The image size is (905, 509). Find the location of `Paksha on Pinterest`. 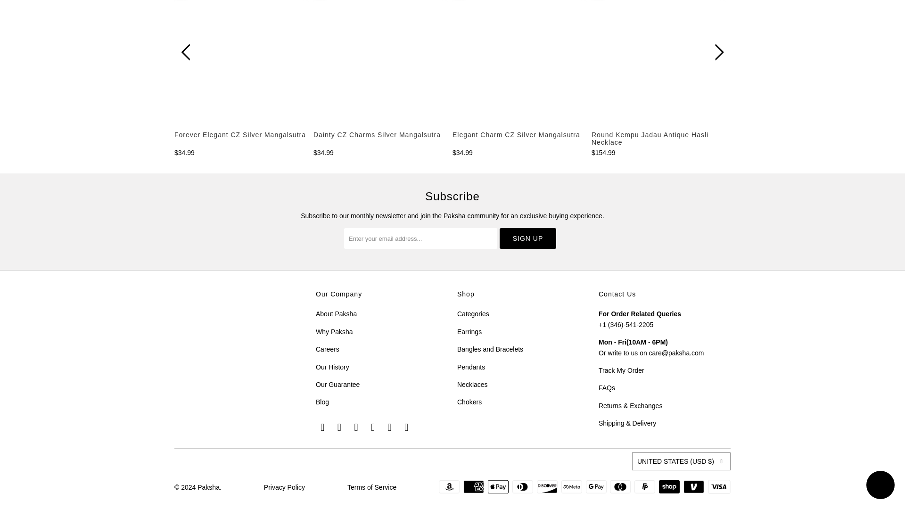

Paksha on Pinterest is located at coordinates (356, 427).